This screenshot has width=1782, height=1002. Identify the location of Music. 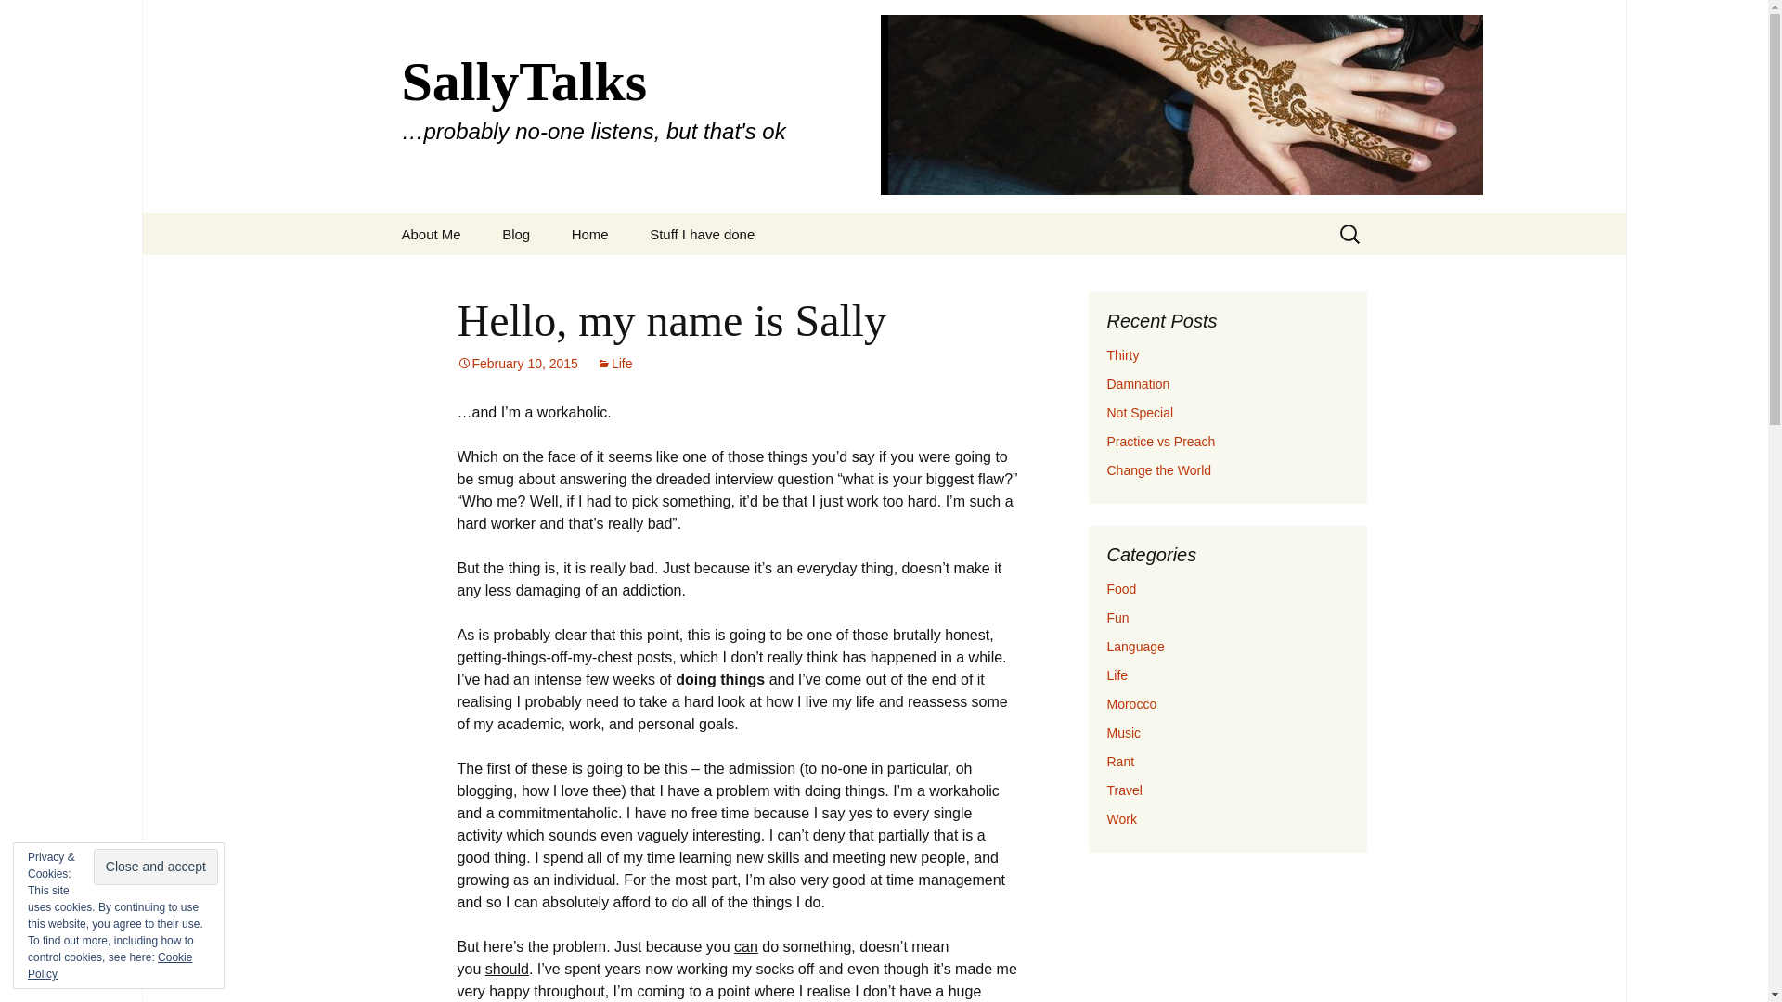
(1123, 733).